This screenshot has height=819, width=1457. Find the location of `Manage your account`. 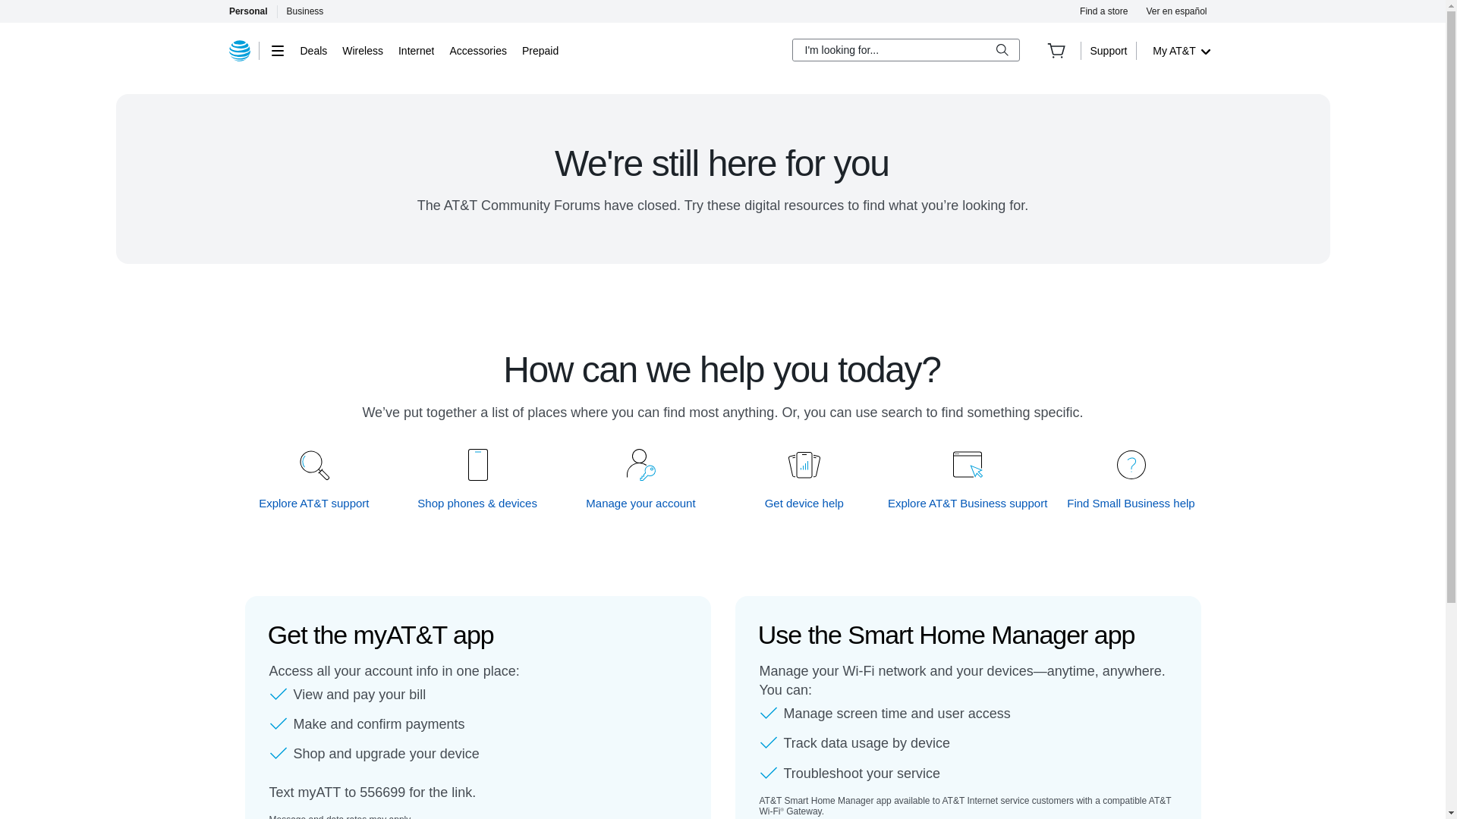

Manage your account is located at coordinates (641, 503).